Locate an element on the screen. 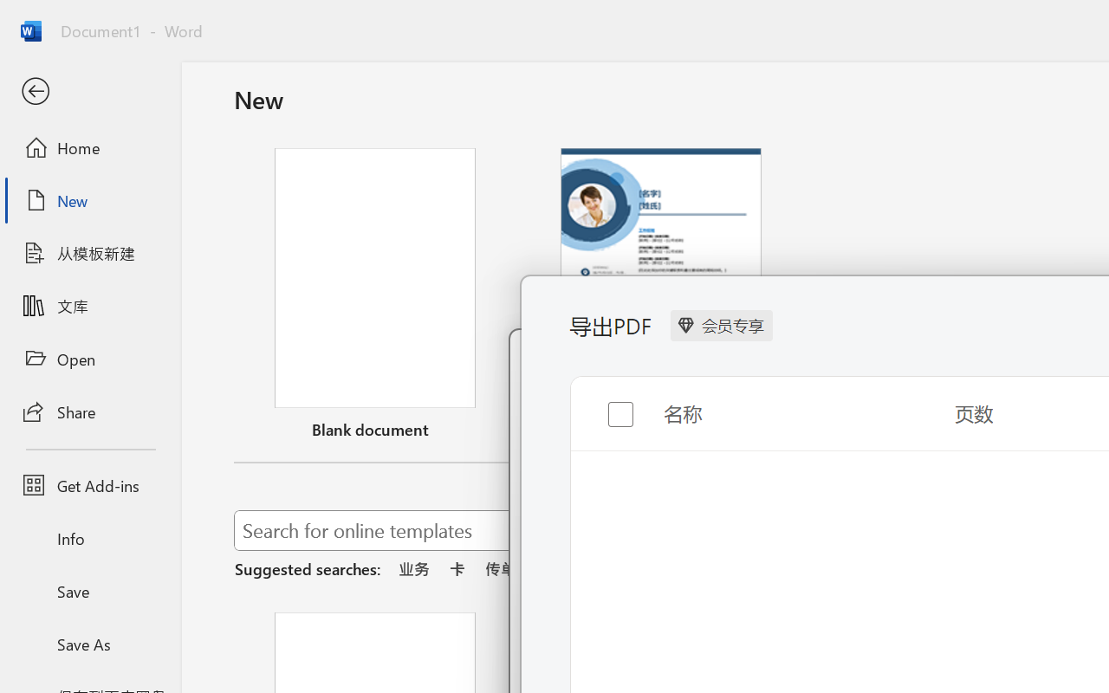 The height and width of the screenshot is (693, 1109). Info is located at coordinates (90, 539).